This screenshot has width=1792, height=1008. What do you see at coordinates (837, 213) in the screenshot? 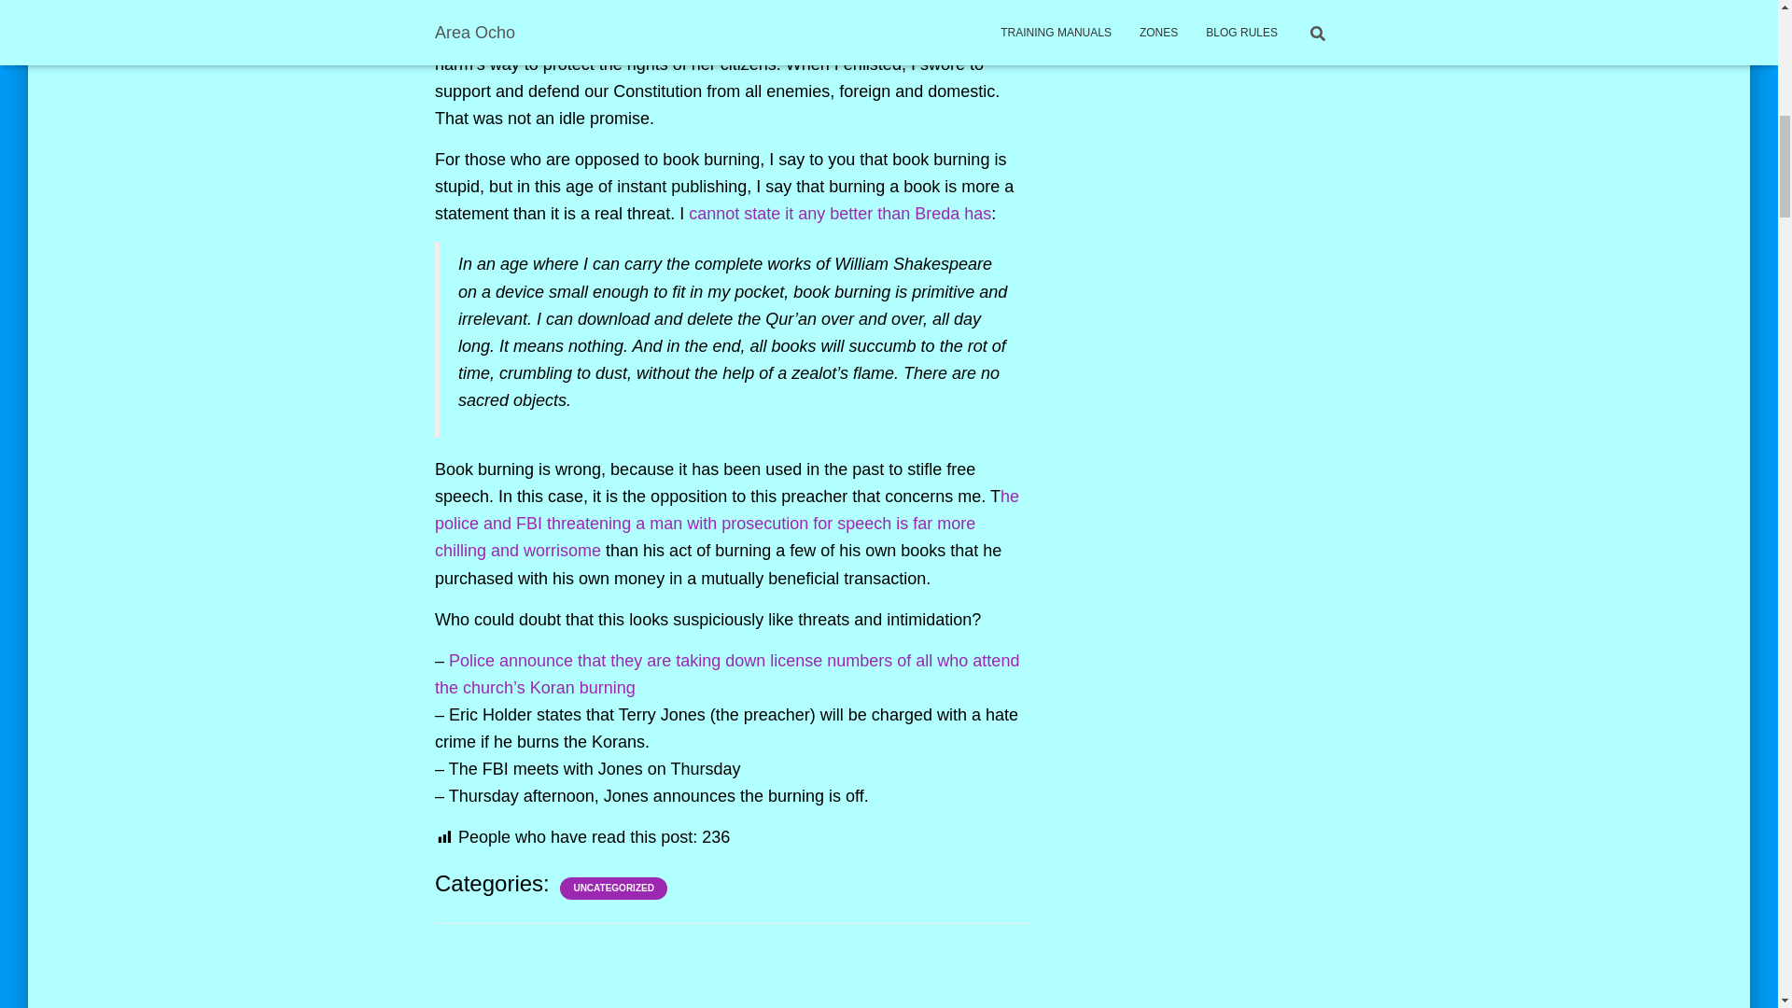
I see `cannot state it any better than Breda has` at bounding box center [837, 213].